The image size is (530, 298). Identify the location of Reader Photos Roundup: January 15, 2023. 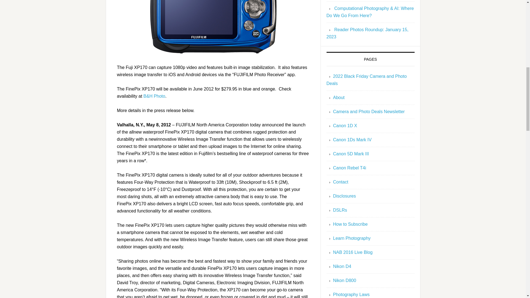
(367, 33).